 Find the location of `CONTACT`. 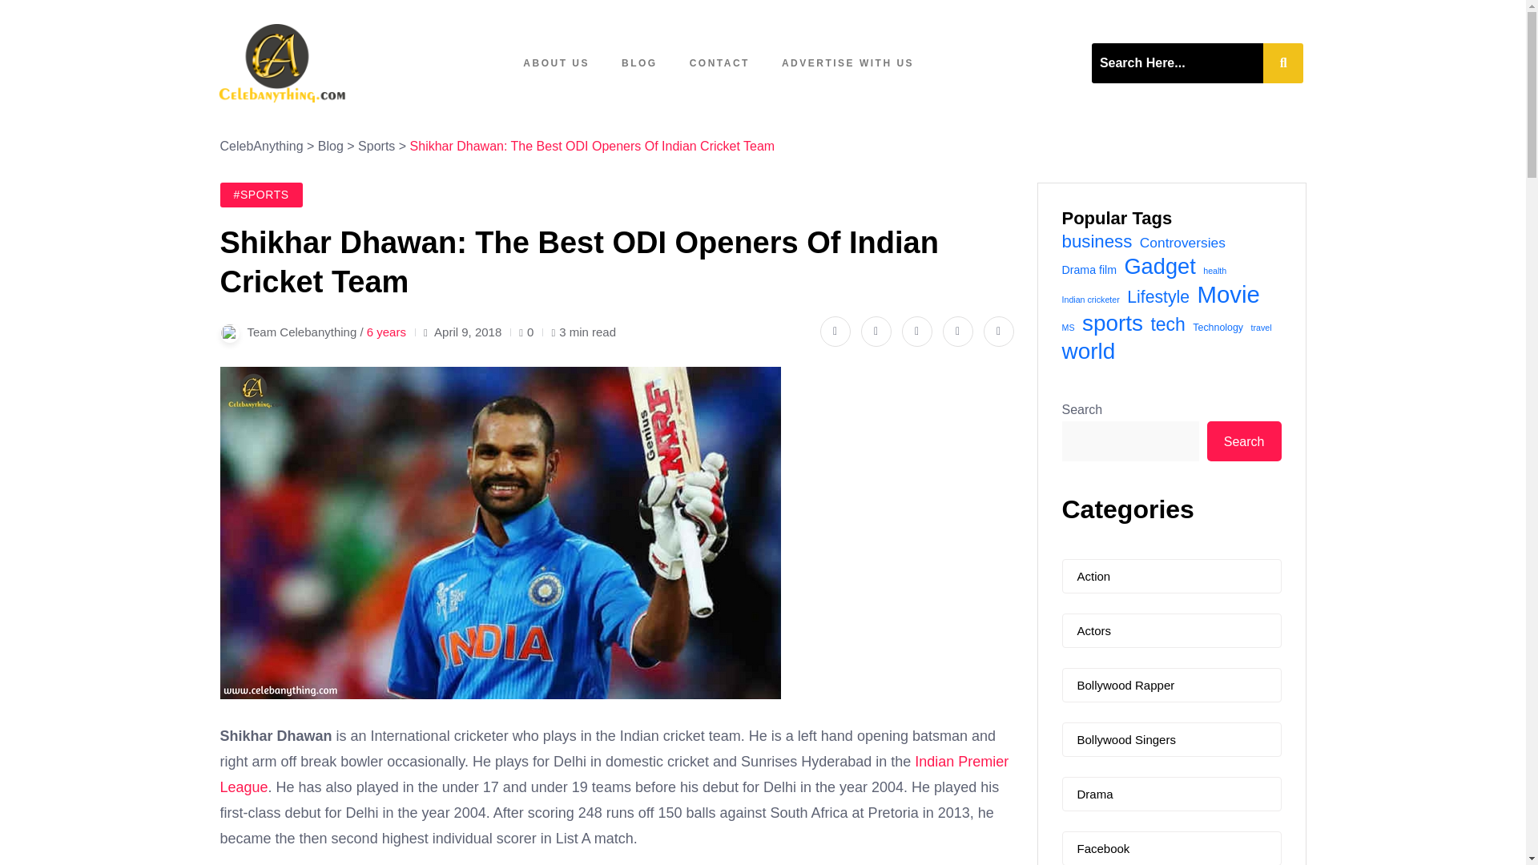

CONTACT is located at coordinates (719, 62).